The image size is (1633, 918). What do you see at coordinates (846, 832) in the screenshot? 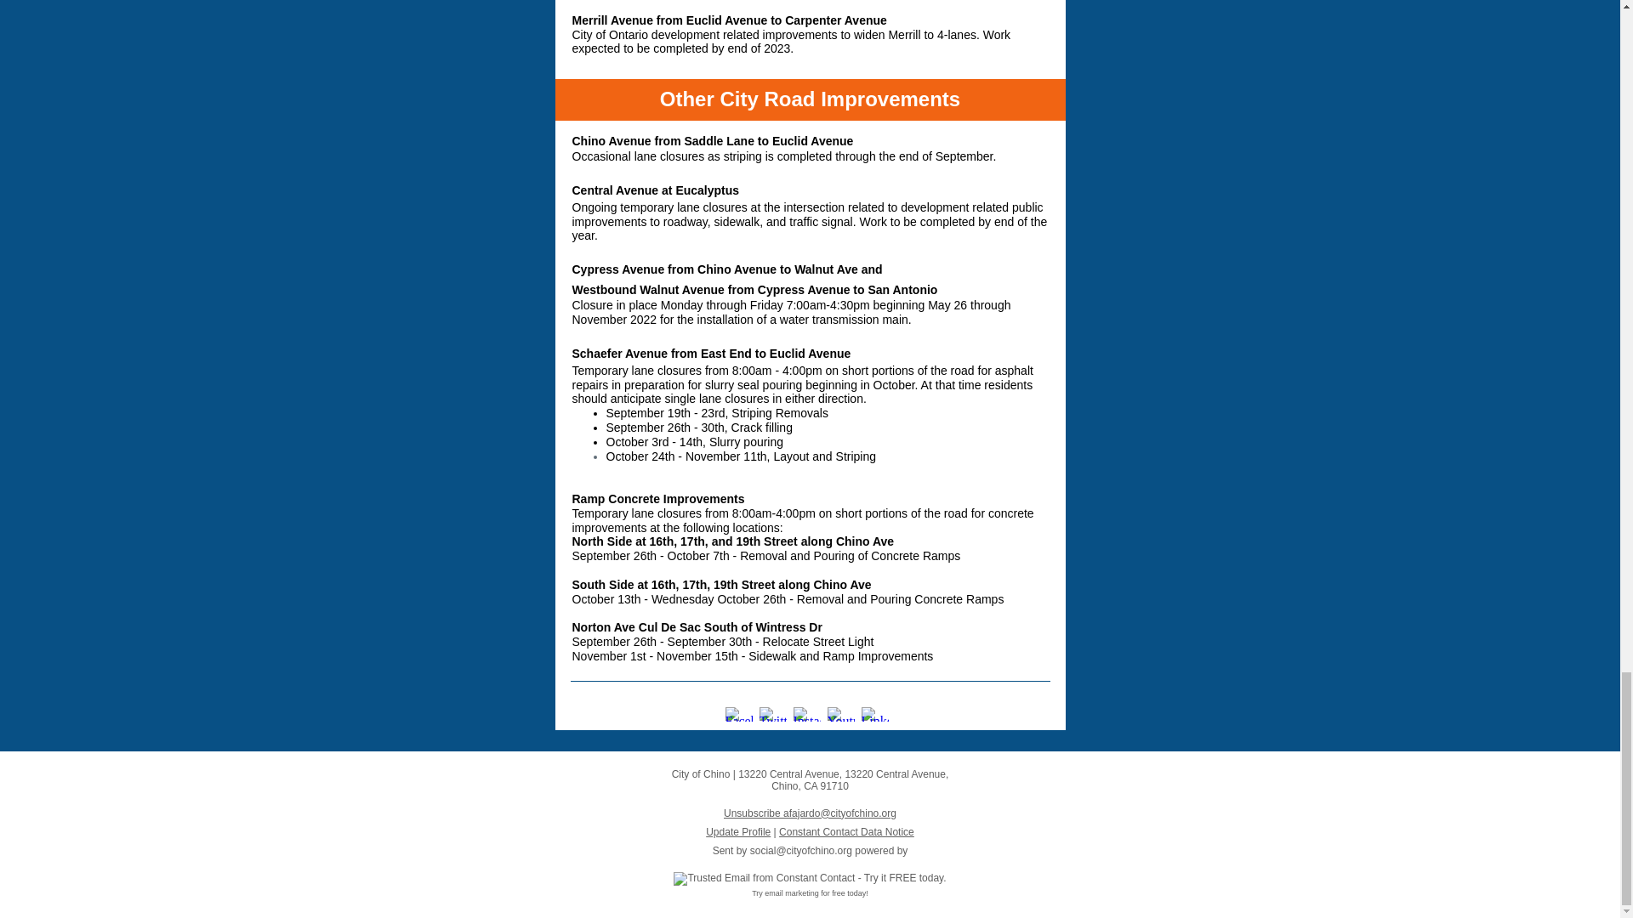
I see `Constant Contact Data Notice` at bounding box center [846, 832].